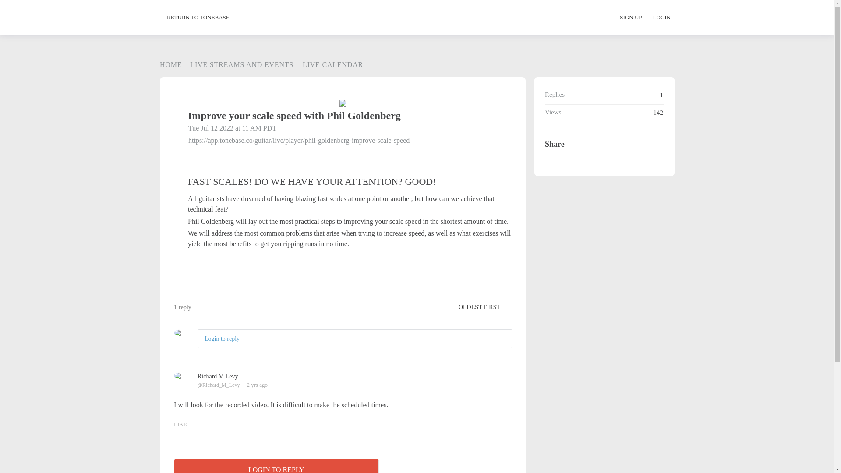 Image resolution: width=841 pixels, height=473 pixels. Describe the element at coordinates (635, 18) in the screenshot. I see `SIGN UP` at that location.